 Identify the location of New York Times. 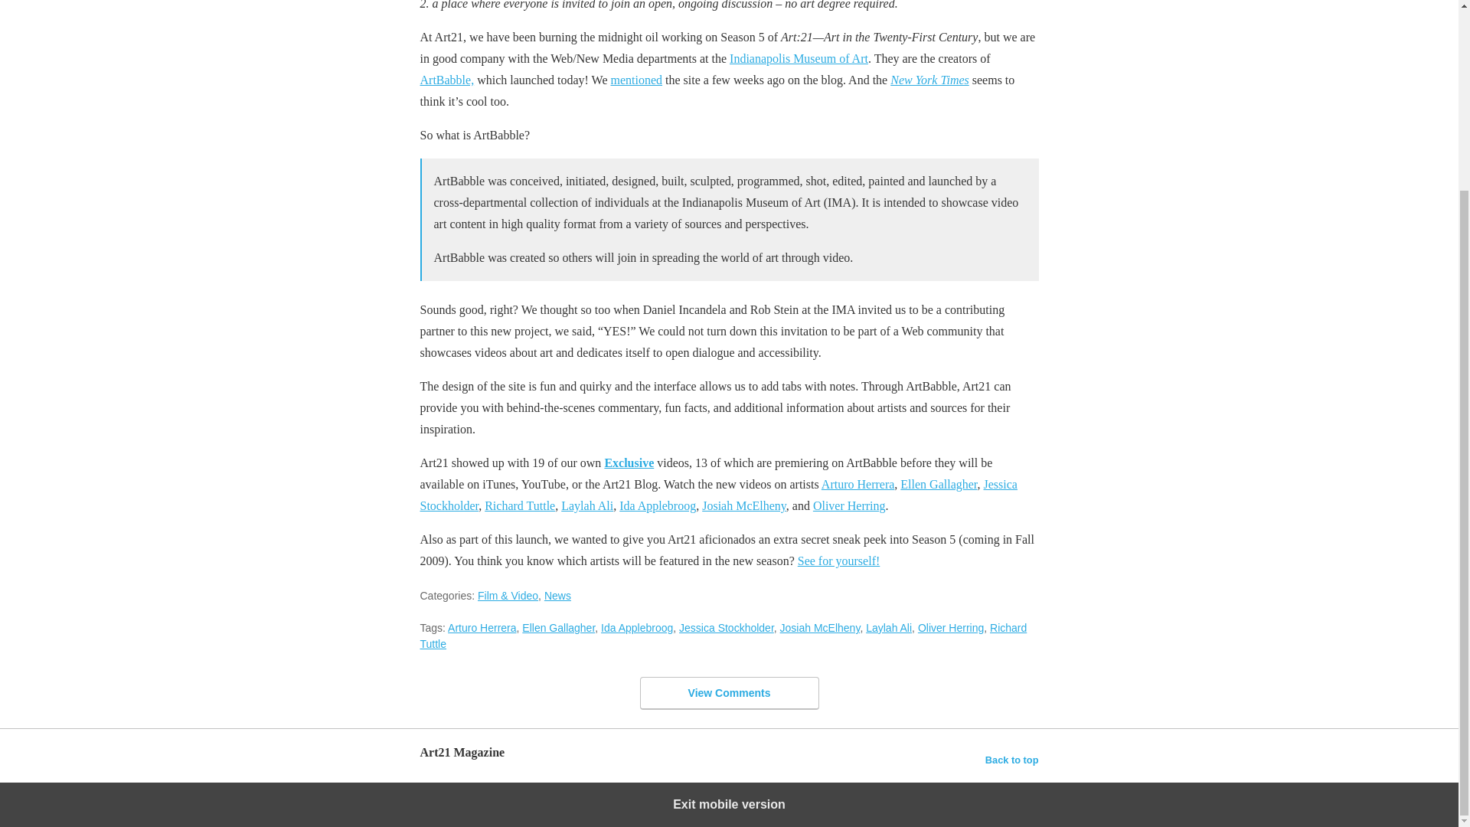
(929, 80).